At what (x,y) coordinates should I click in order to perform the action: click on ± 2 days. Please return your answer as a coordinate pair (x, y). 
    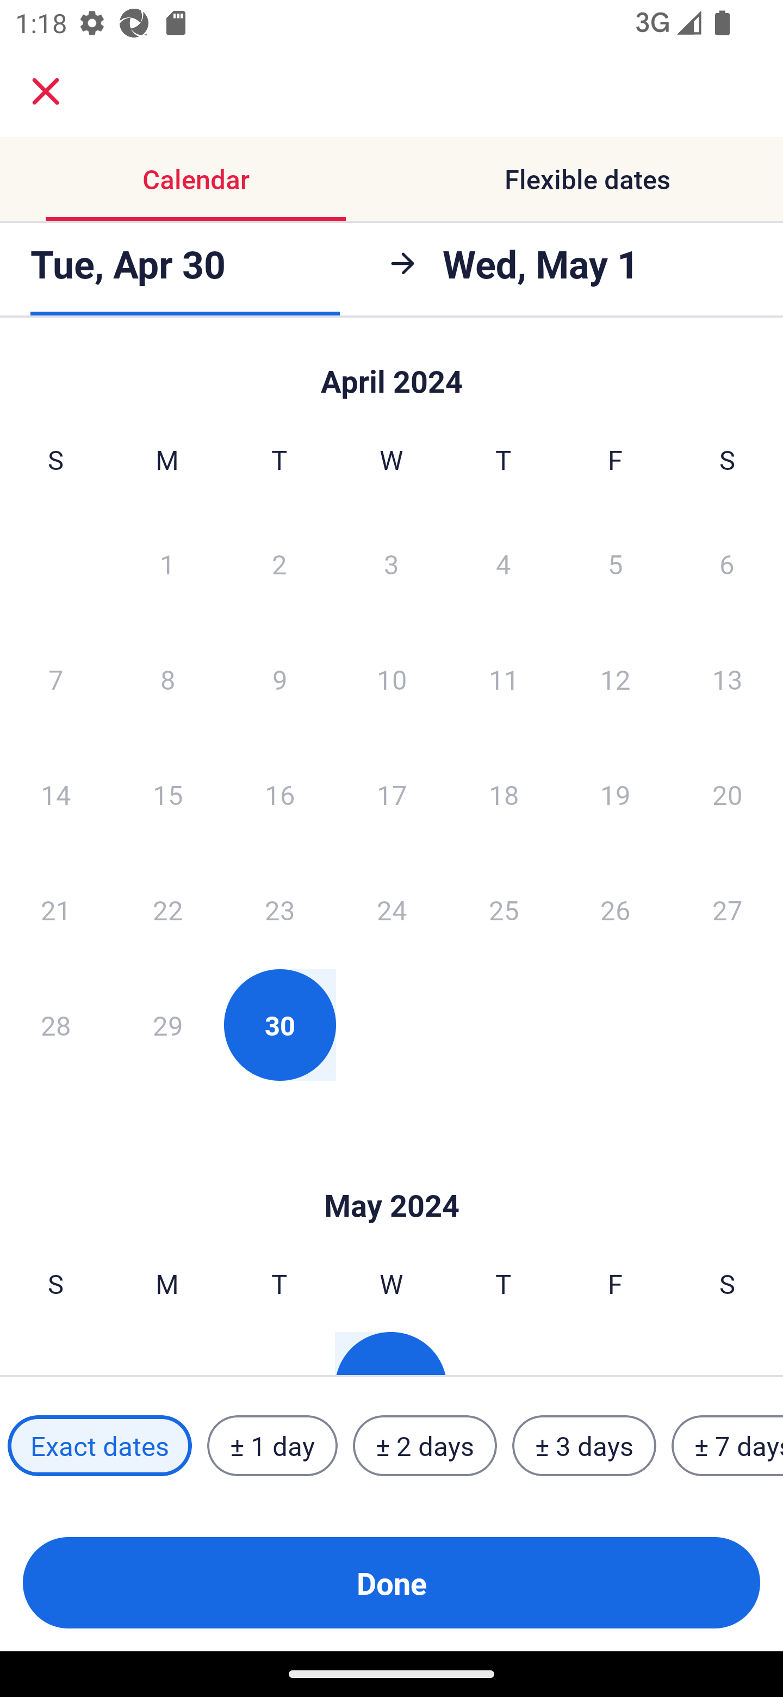
    Looking at the image, I should click on (425, 1446).